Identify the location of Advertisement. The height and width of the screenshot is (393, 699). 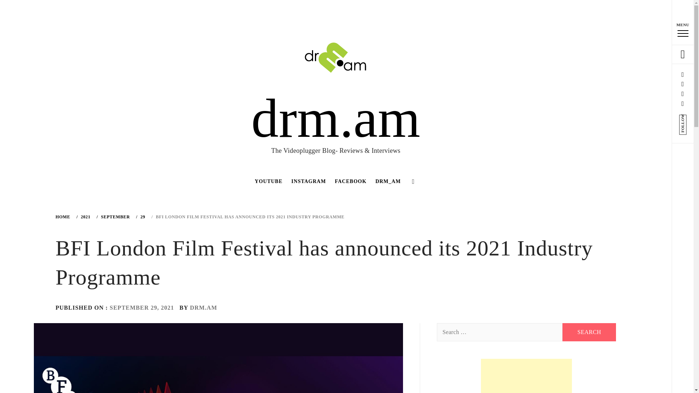
(526, 376).